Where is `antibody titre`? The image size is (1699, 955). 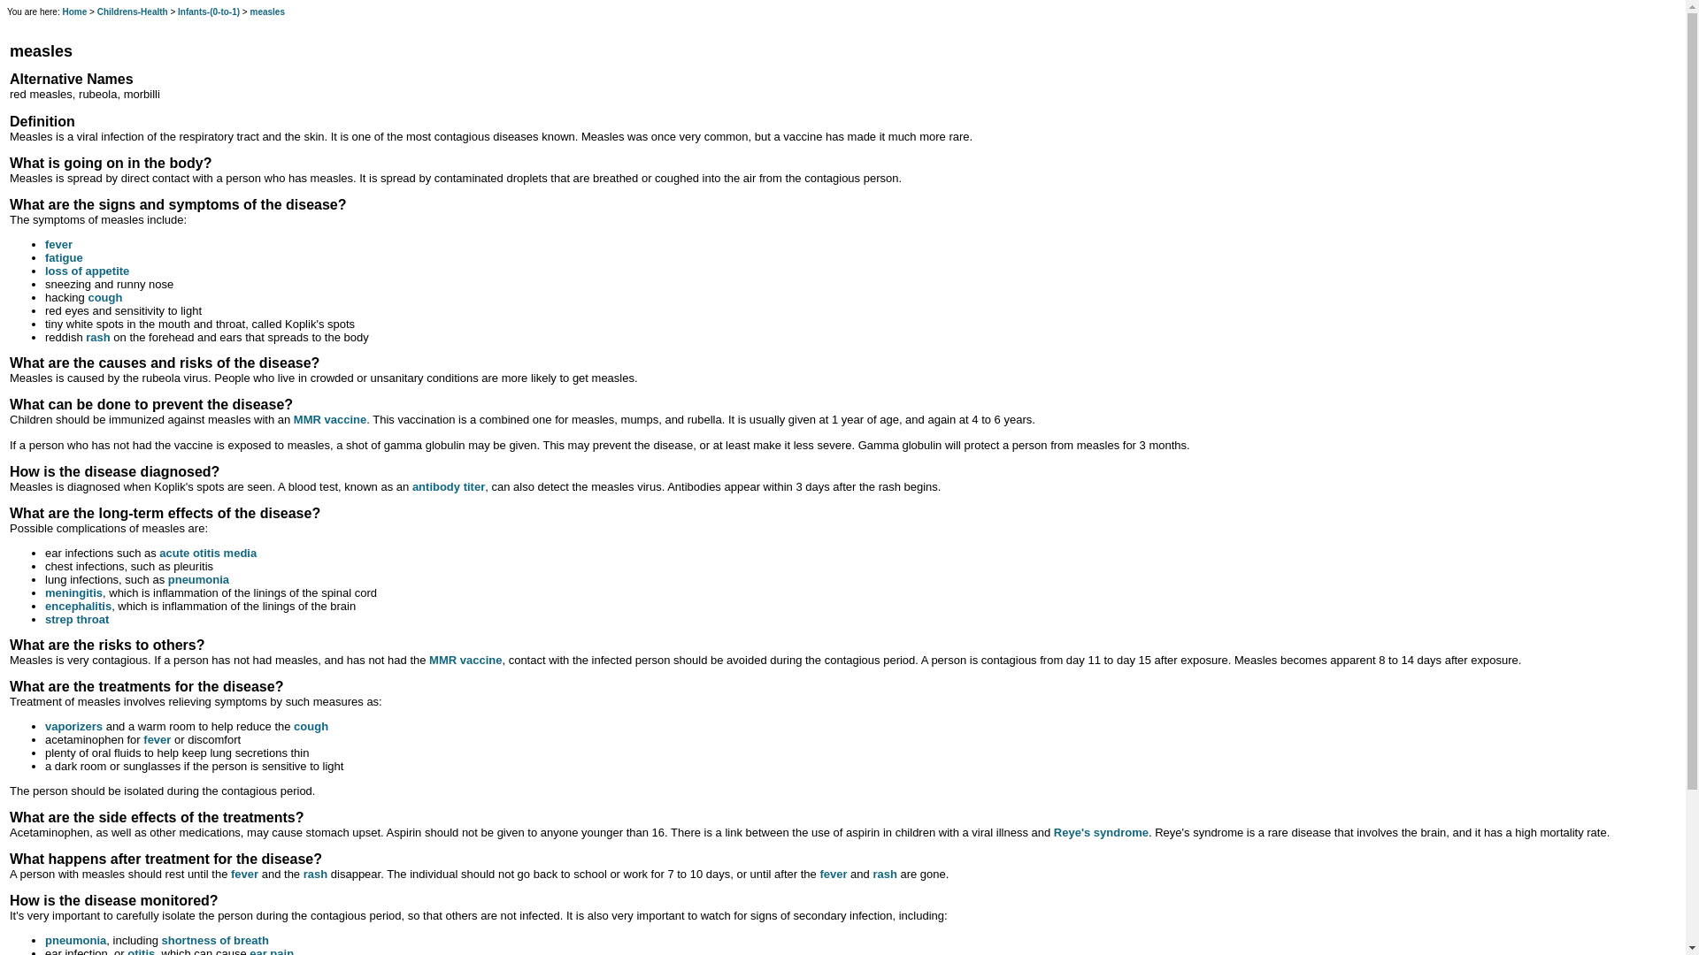 antibody titre is located at coordinates (448, 486).